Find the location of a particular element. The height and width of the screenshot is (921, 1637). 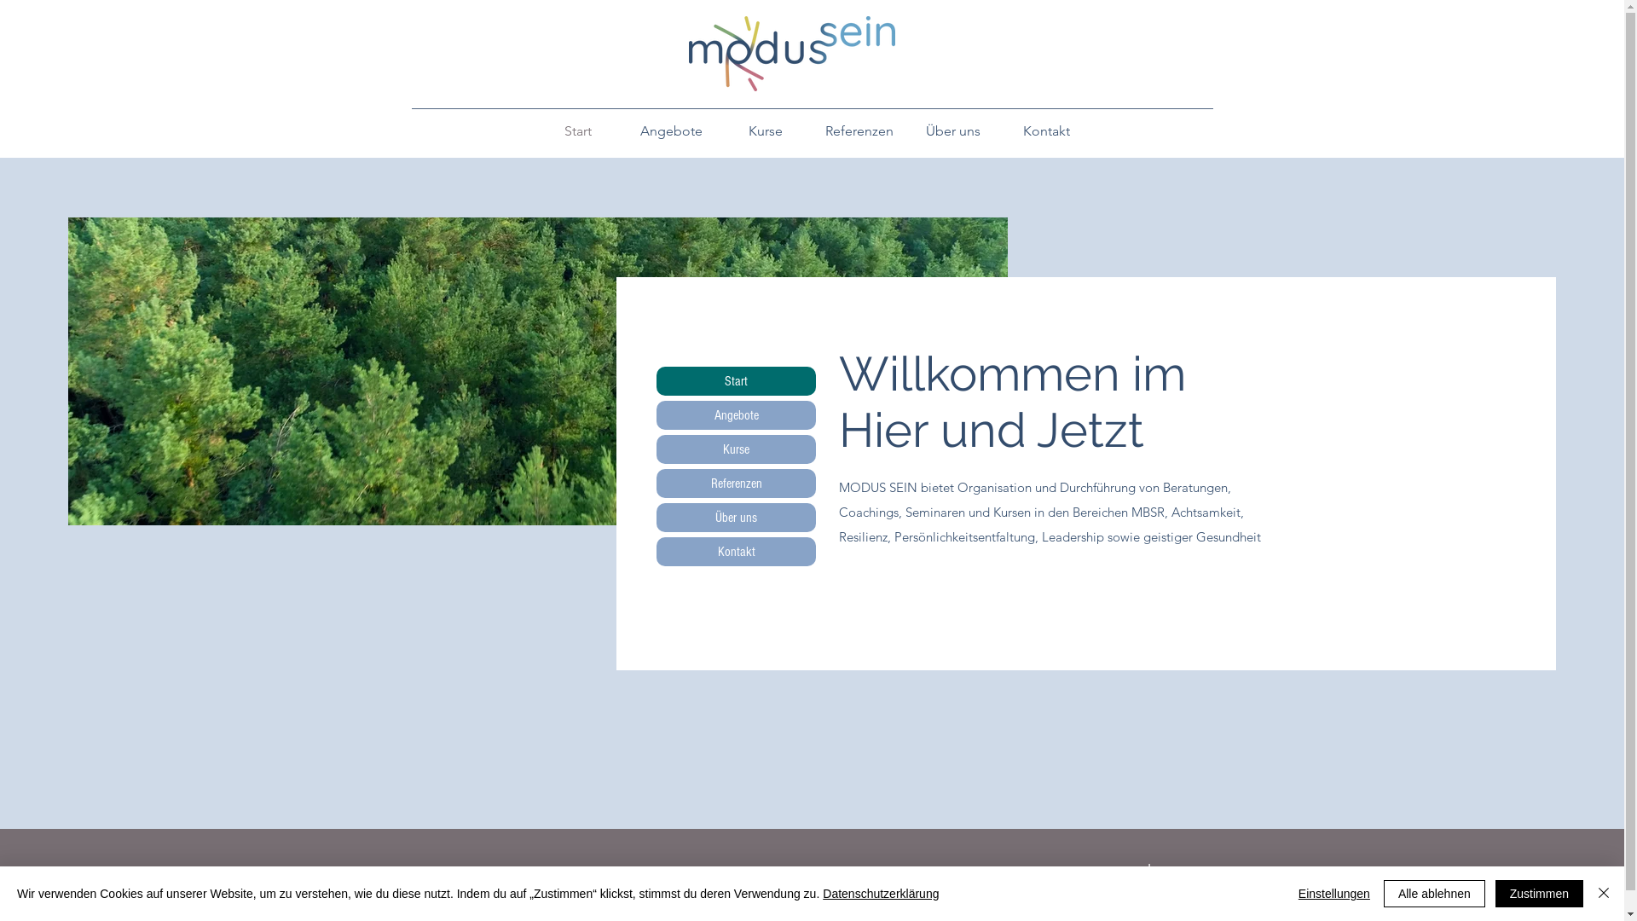

Kurse is located at coordinates (765, 131).